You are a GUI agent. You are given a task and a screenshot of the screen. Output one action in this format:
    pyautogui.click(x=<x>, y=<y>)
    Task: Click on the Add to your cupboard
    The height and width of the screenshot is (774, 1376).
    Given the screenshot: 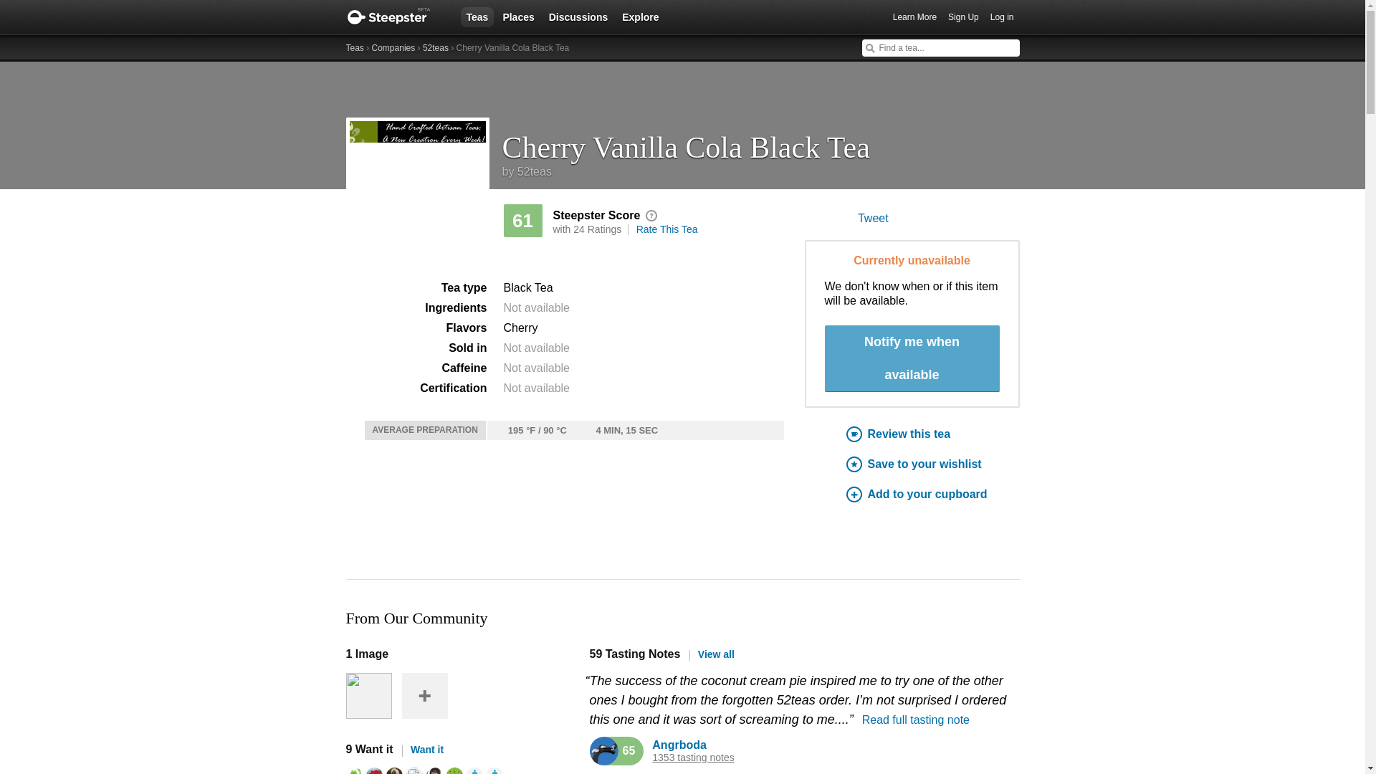 What is the action you would take?
    pyautogui.click(x=932, y=494)
    